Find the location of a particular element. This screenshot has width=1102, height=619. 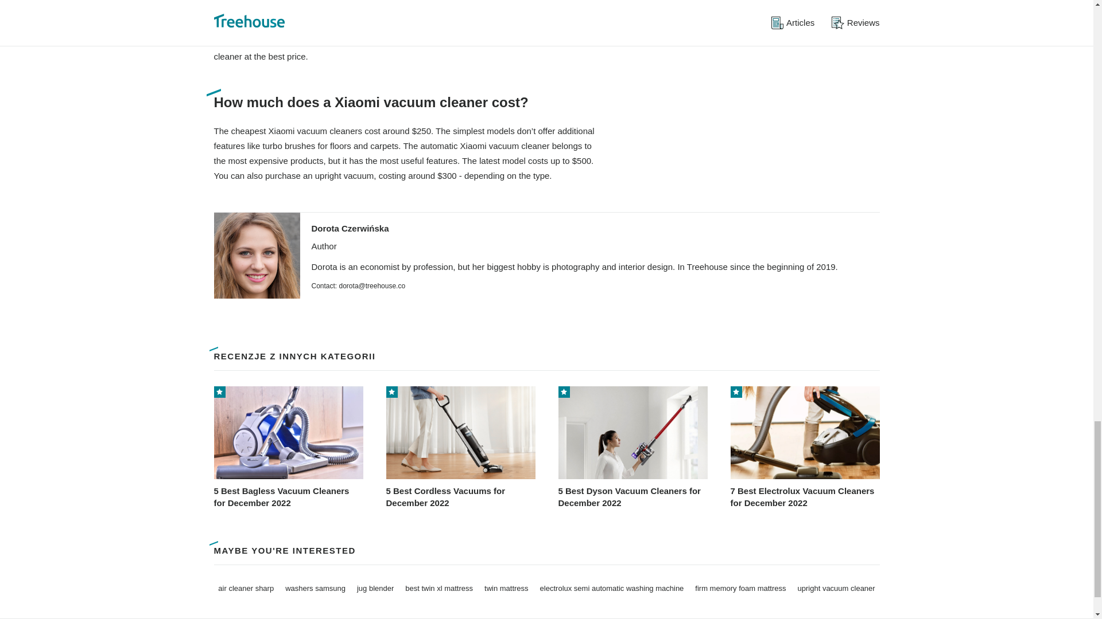

twin mattress is located at coordinates (506, 588).